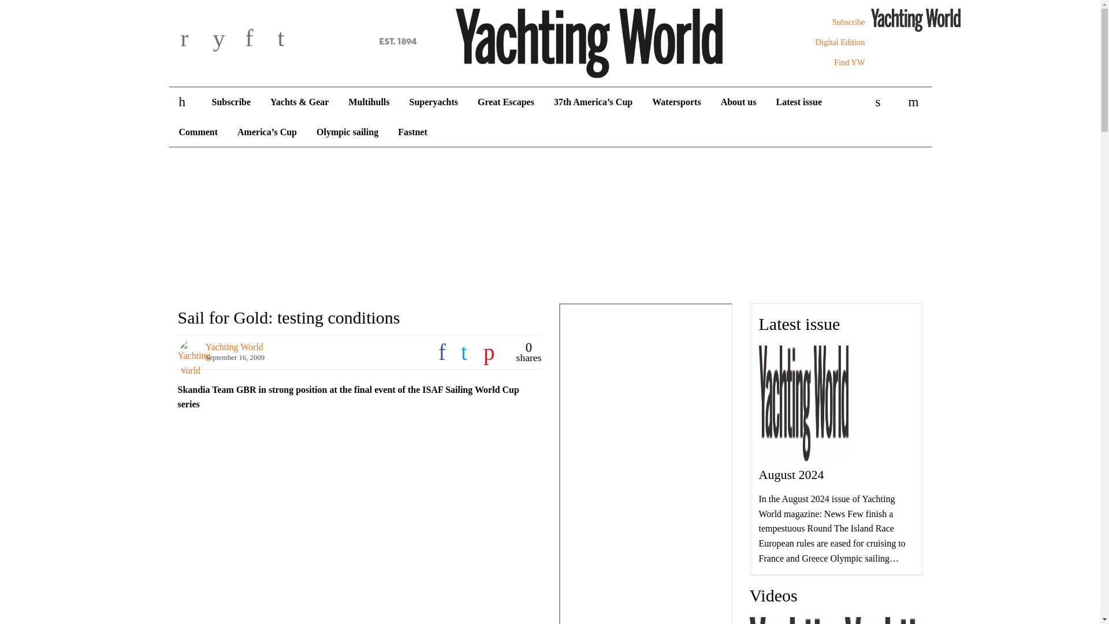 The width and height of the screenshot is (1109, 624). Describe the element at coordinates (506, 102) in the screenshot. I see `Great Escapes` at that location.